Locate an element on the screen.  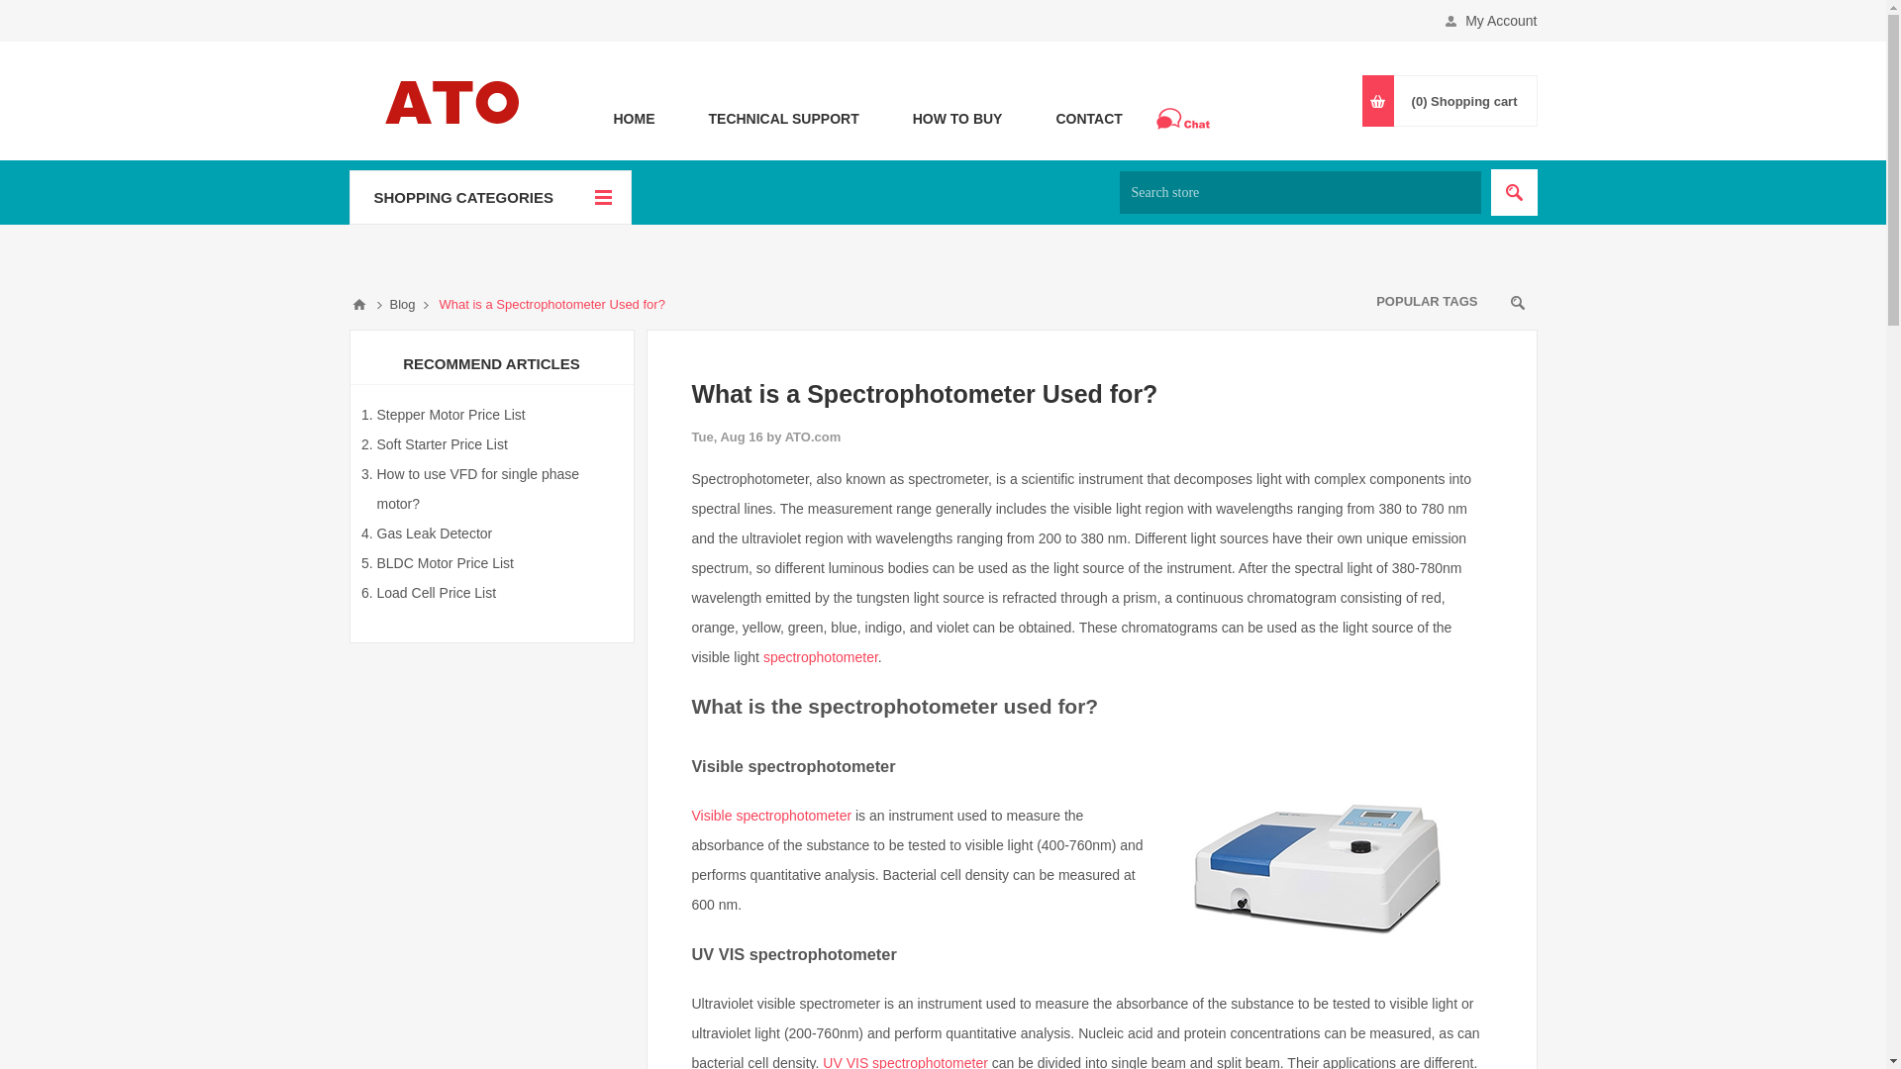
HOME is located at coordinates (633, 117).